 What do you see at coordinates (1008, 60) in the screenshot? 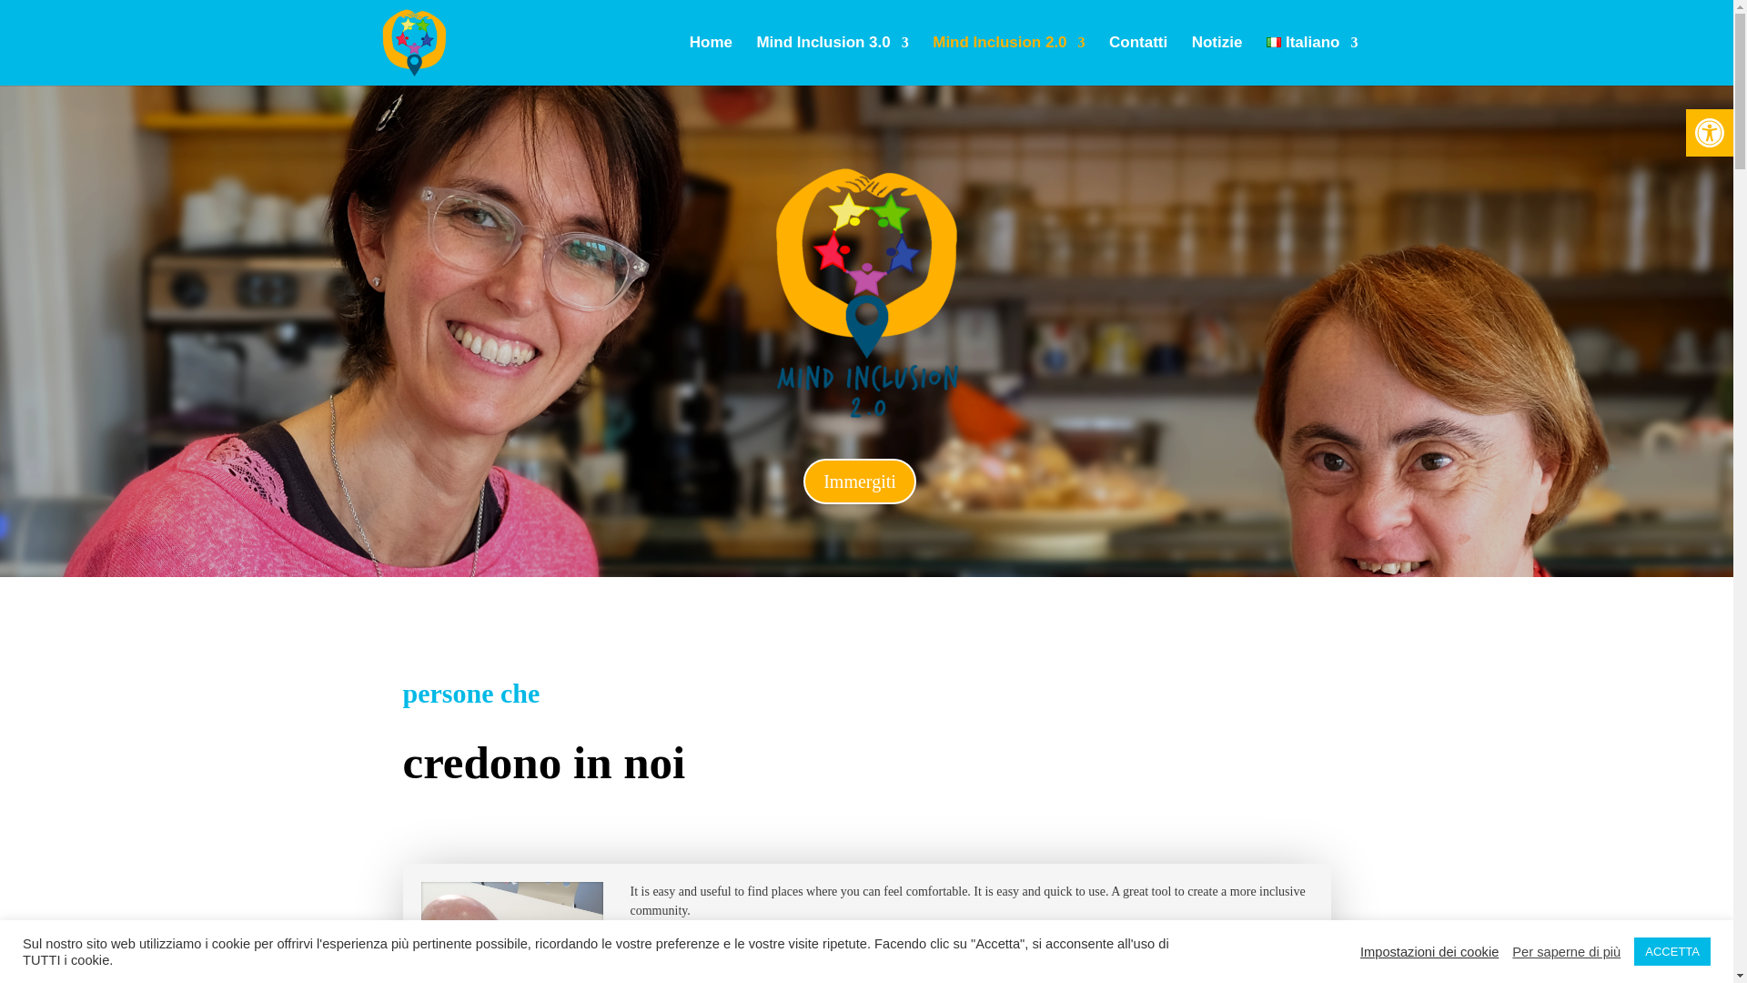
I see `Mind Inclusion 2.0` at bounding box center [1008, 60].